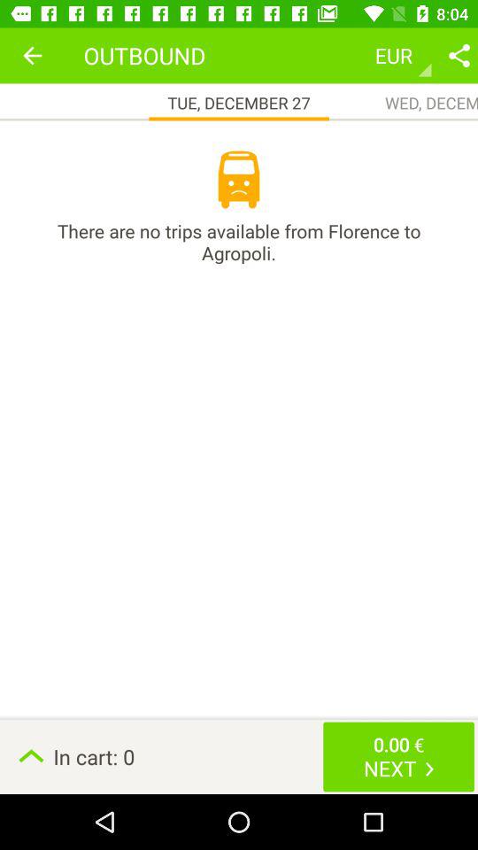 This screenshot has height=850, width=478. What do you see at coordinates (459, 55) in the screenshot?
I see `share` at bounding box center [459, 55].